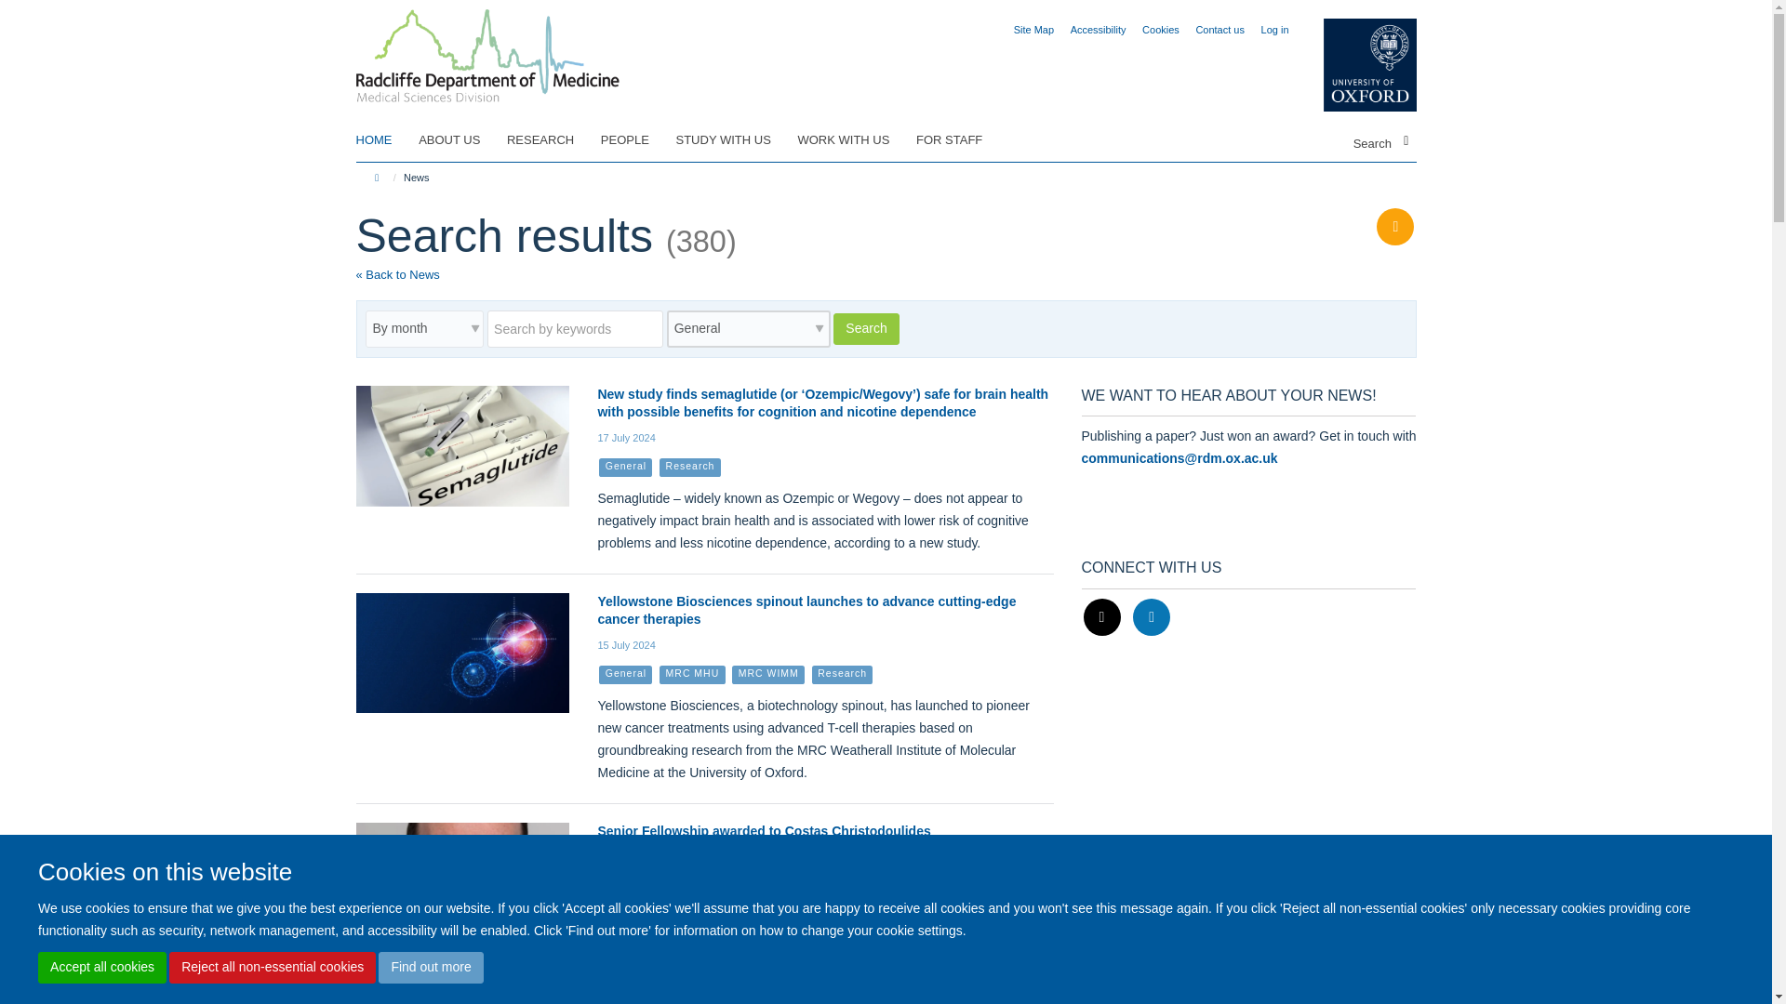 The height and width of the screenshot is (1004, 1786). What do you see at coordinates (1274, 29) in the screenshot?
I see `Log in` at bounding box center [1274, 29].